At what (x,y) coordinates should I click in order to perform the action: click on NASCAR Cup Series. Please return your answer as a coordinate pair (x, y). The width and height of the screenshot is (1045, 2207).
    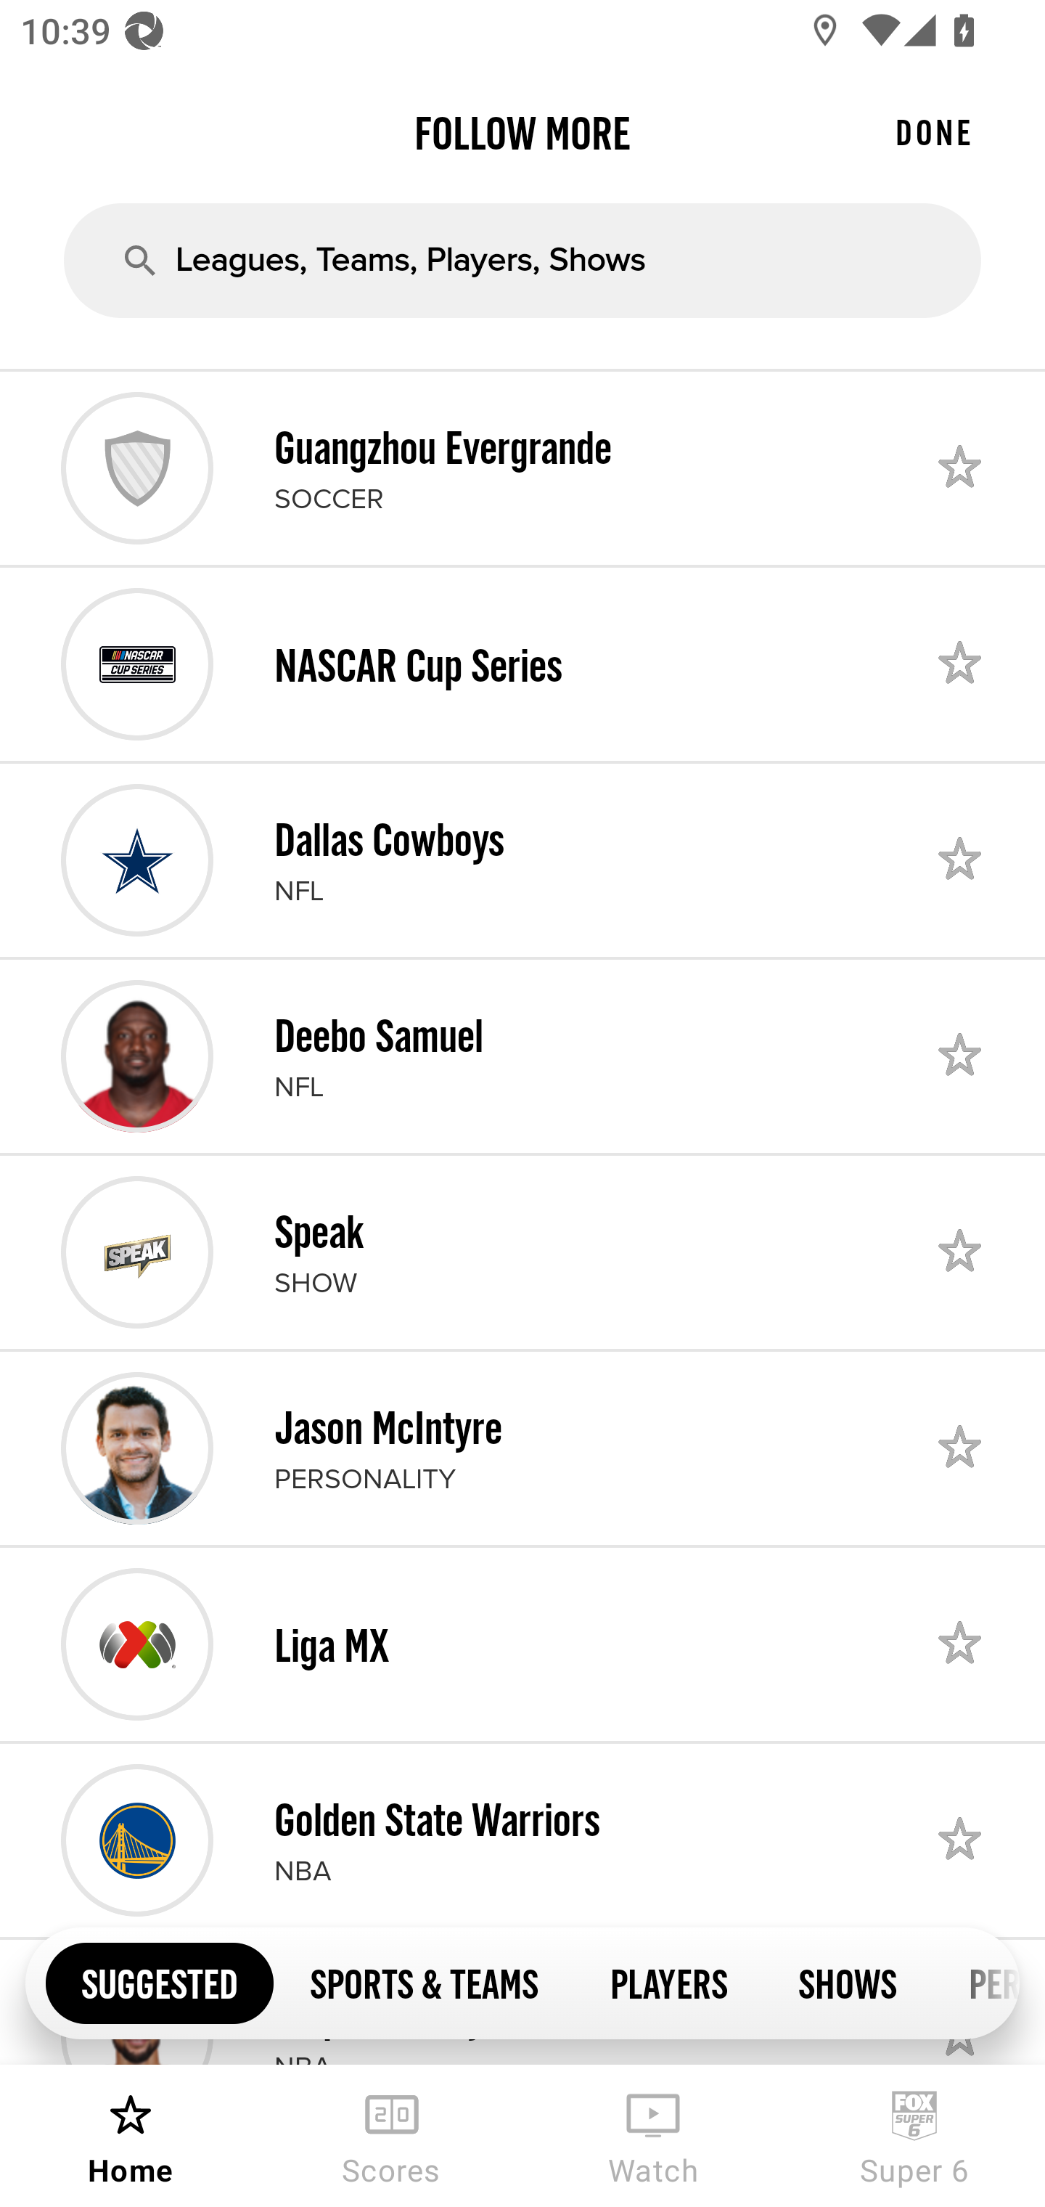
    Looking at the image, I should click on (522, 664).